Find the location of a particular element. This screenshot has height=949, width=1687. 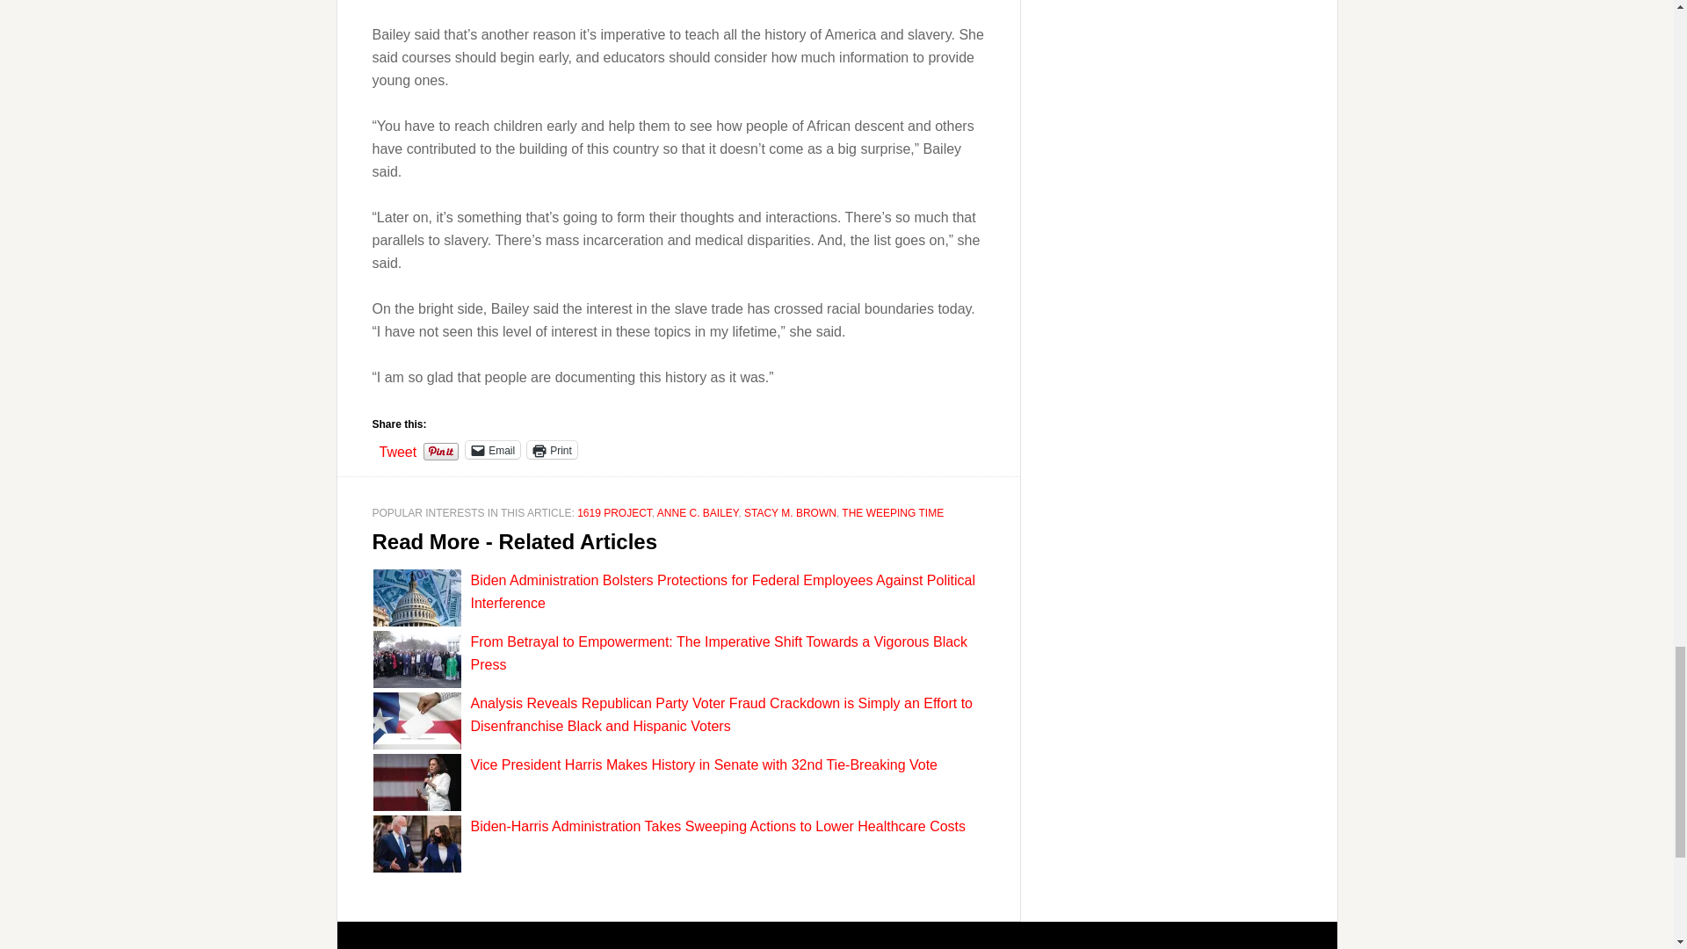

Print is located at coordinates (552, 450).